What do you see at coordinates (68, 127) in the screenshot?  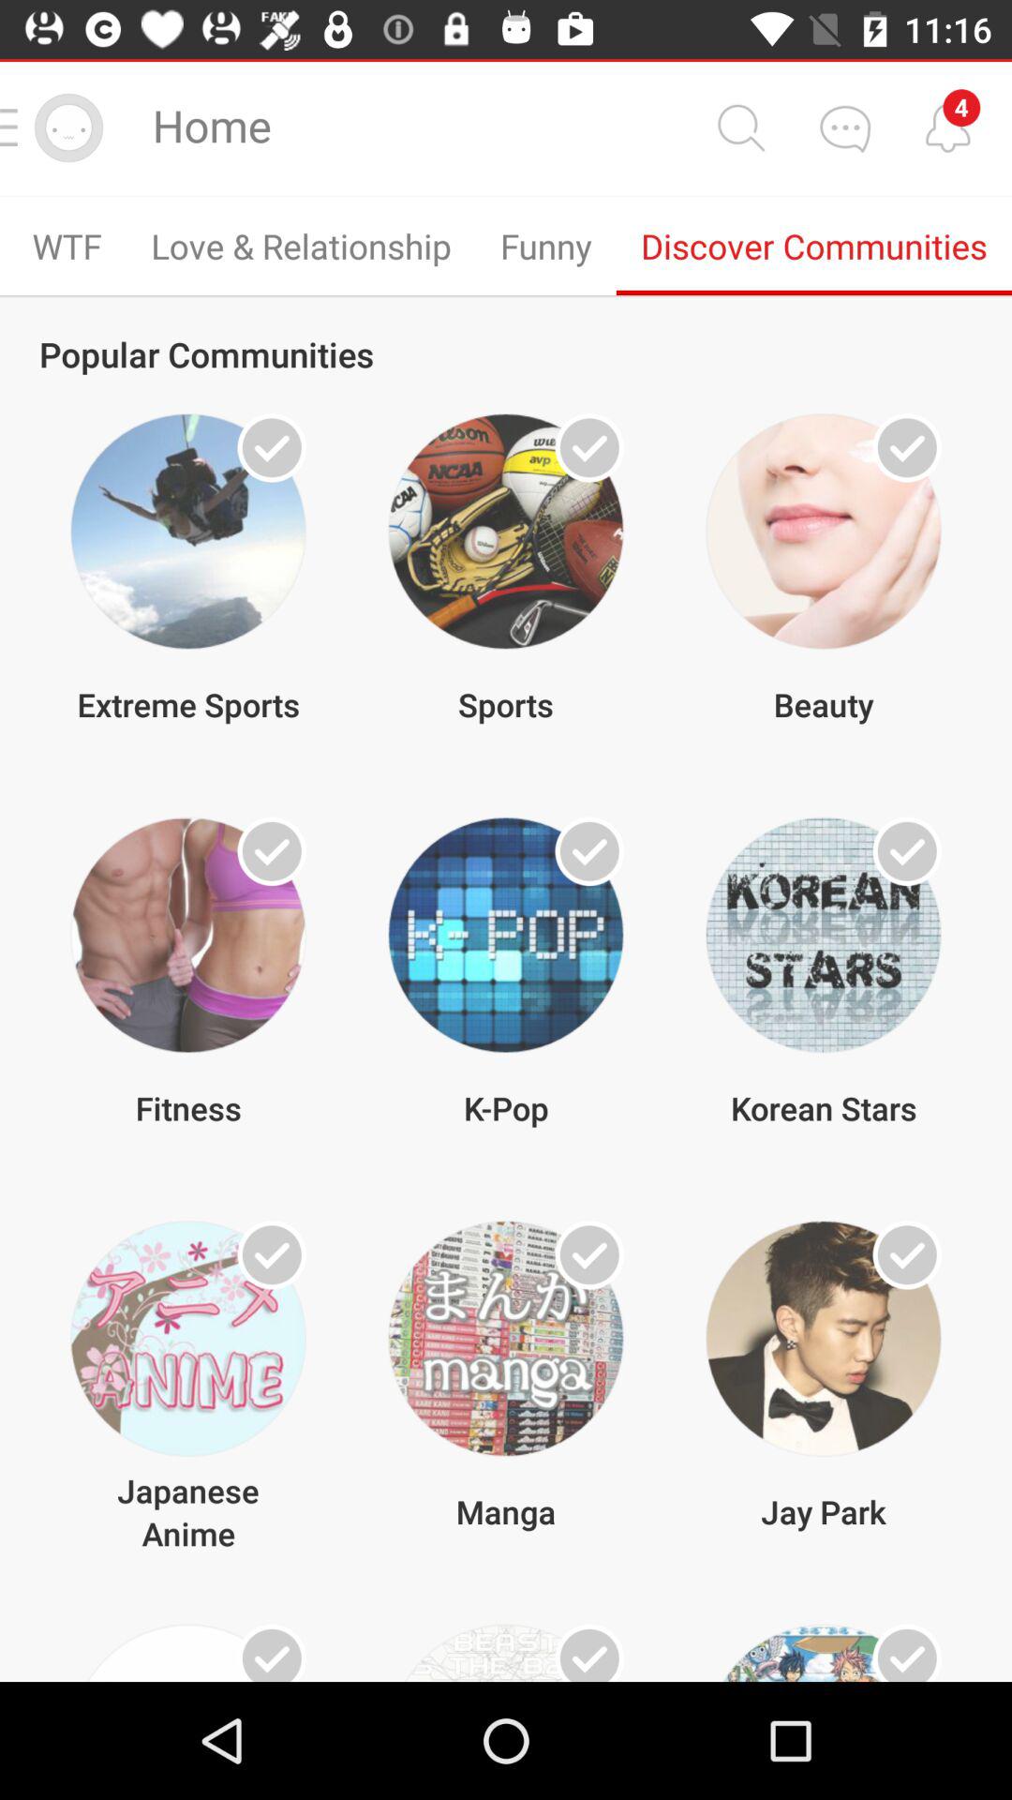 I see `select the icon which is left to the home` at bounding box center [68, 127].